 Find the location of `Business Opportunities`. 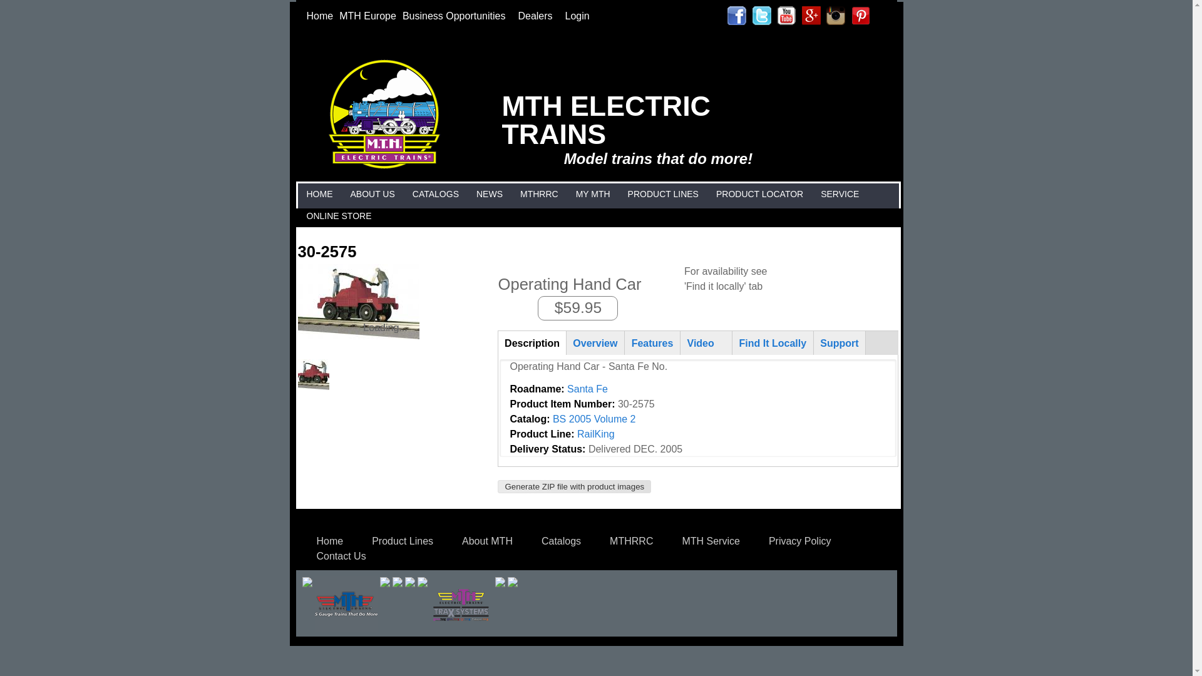

Business Opportunities is located at coordinates (457, 16).